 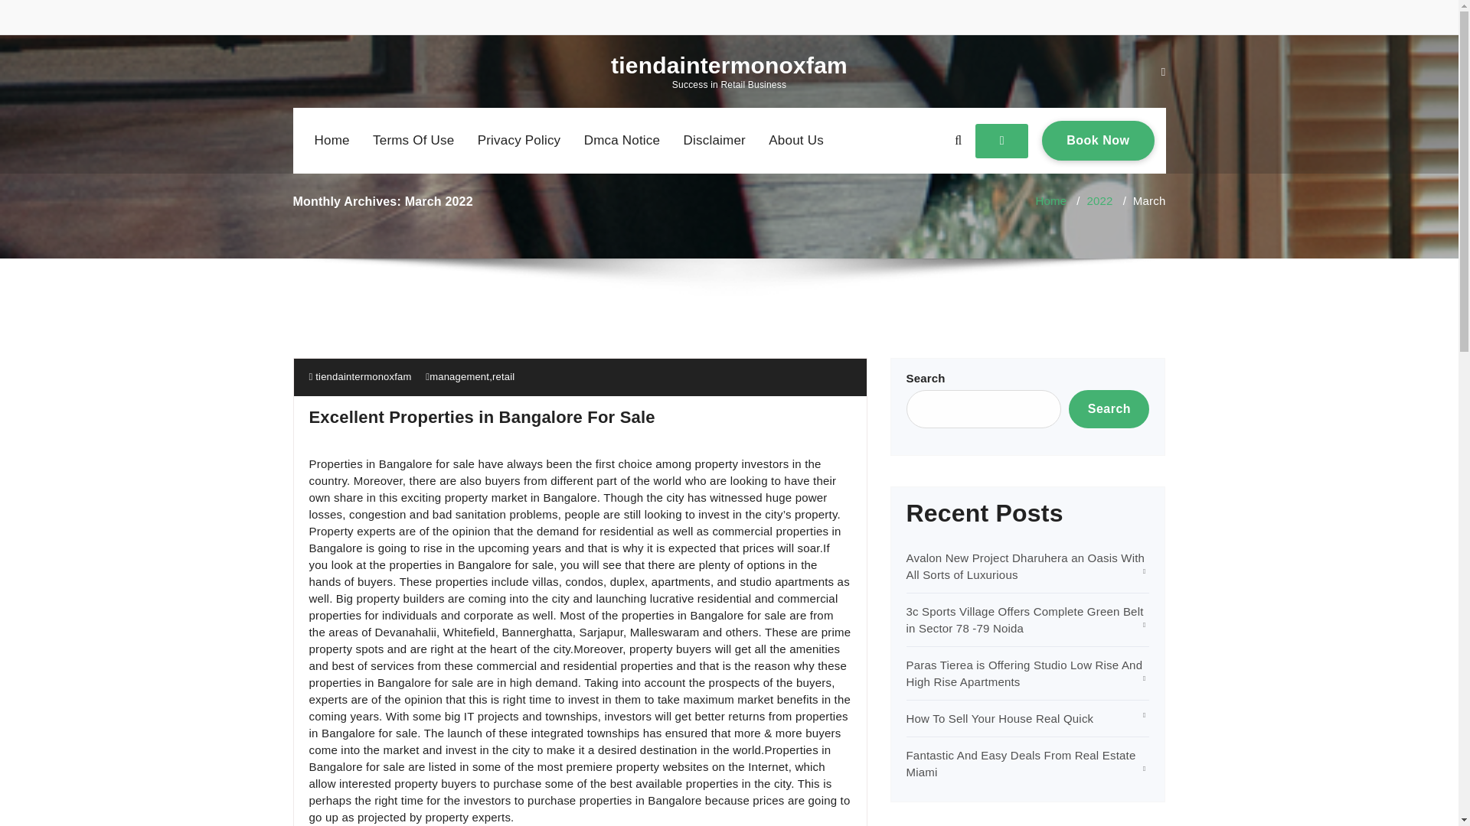 What do you see at coordinates (504, 376) in the screenshot?
I see `2022` at bounding box center [504, 376].